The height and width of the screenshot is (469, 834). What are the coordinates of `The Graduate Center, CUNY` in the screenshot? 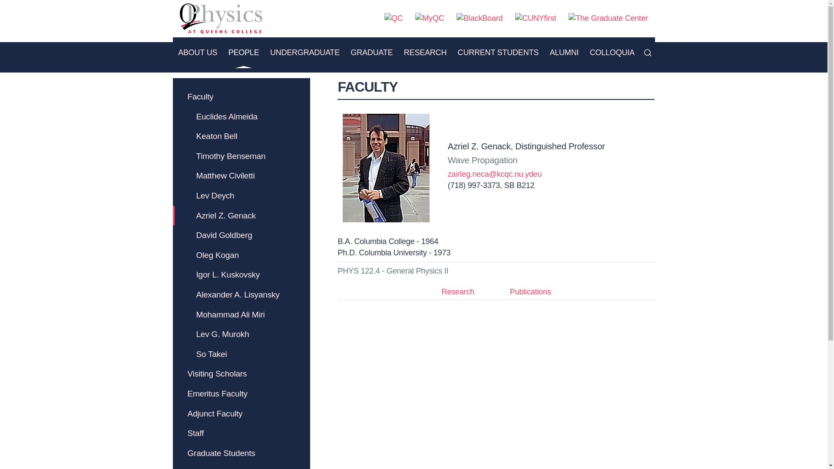 It's located at (608, 19).